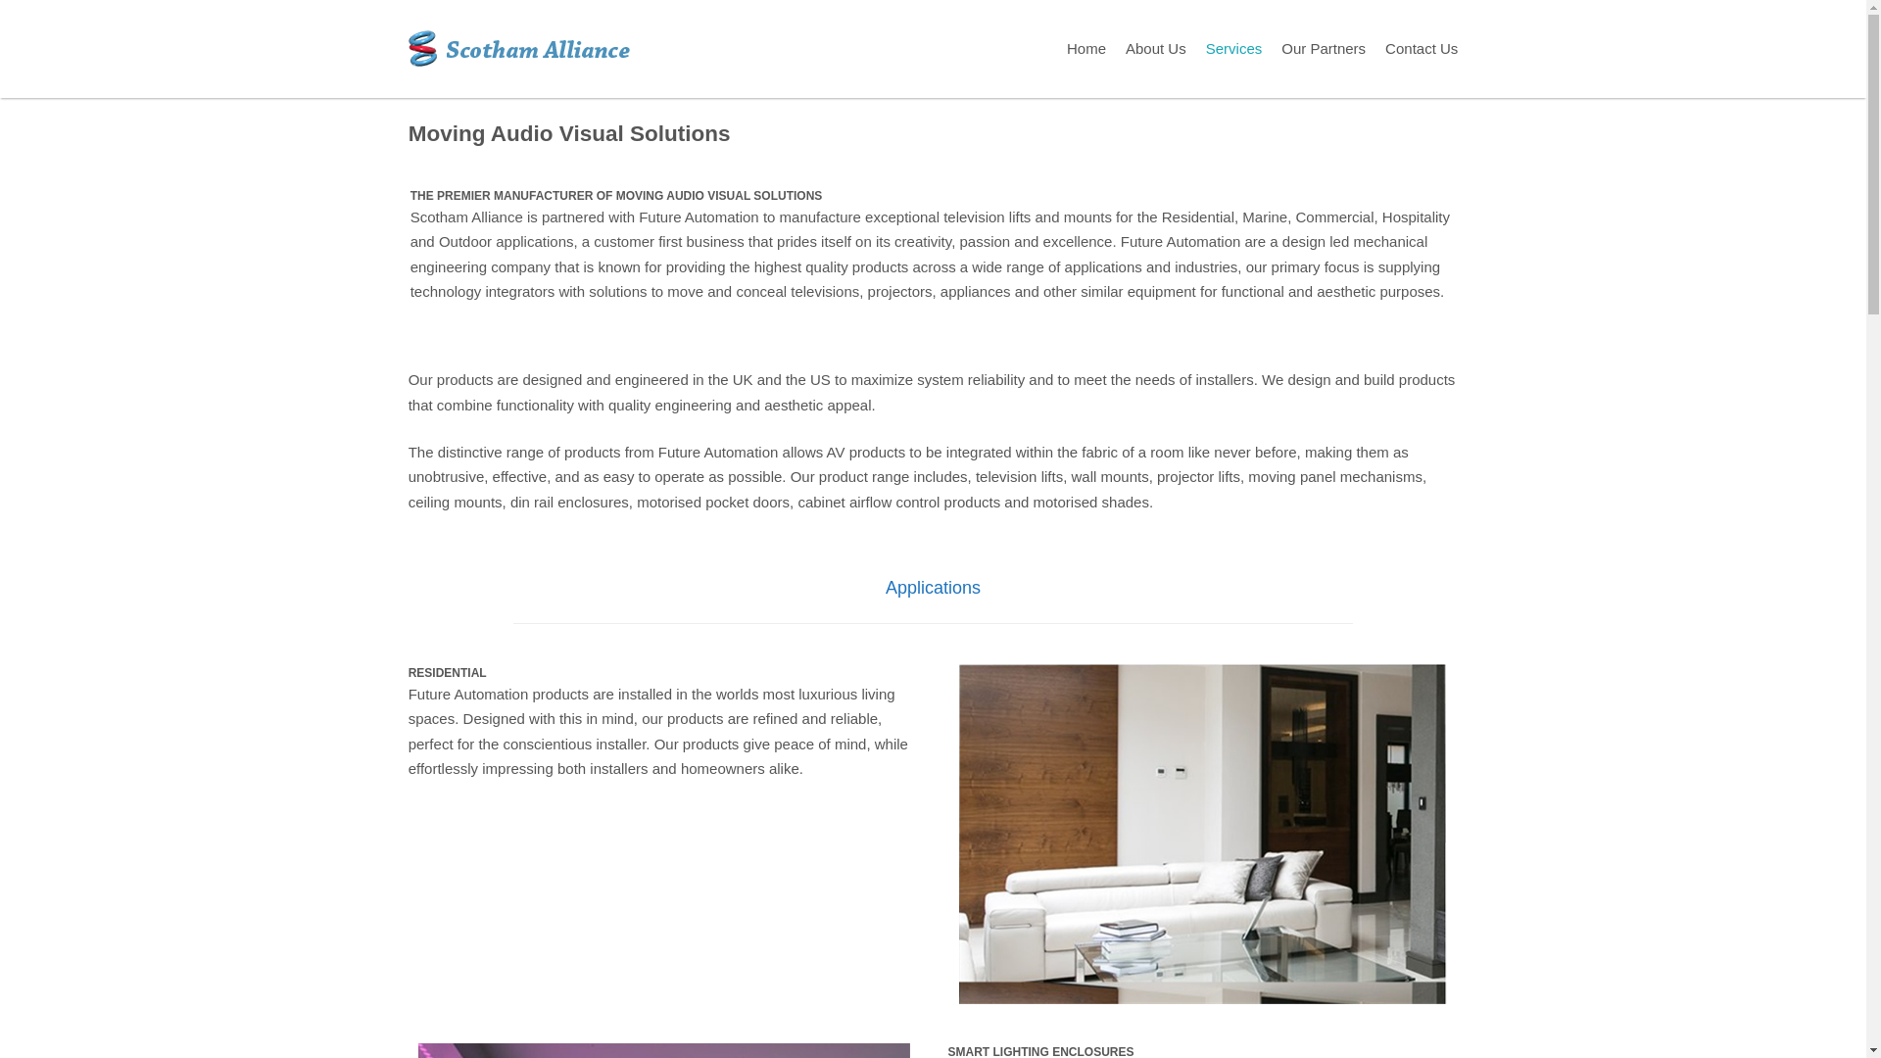 Image resolution: width=1881 pixels, height=1058 pixels. Describe the element at coordinates (1421, 49) in the screenshot. I see `Contact Us` at that location.